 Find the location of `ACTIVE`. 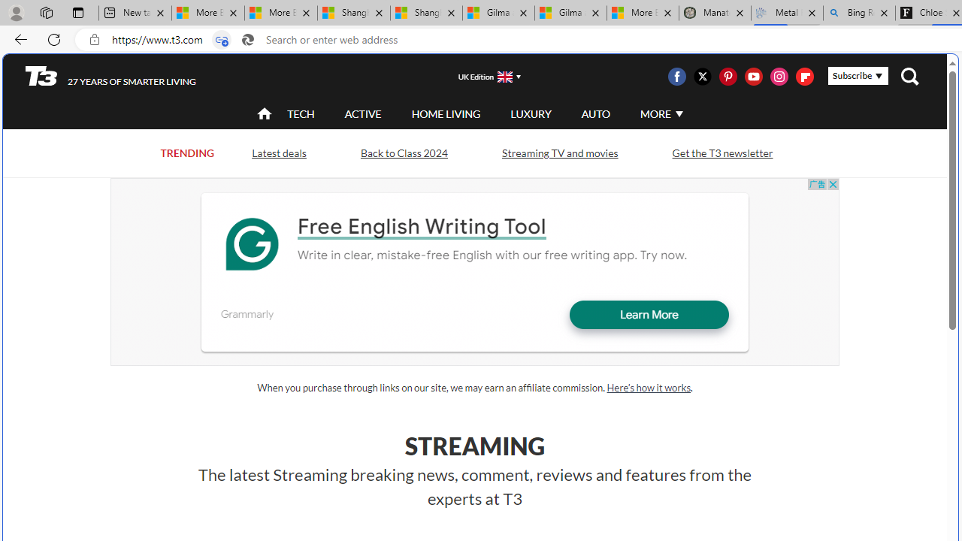

ACTIVE is located at coordinates (363, 113).